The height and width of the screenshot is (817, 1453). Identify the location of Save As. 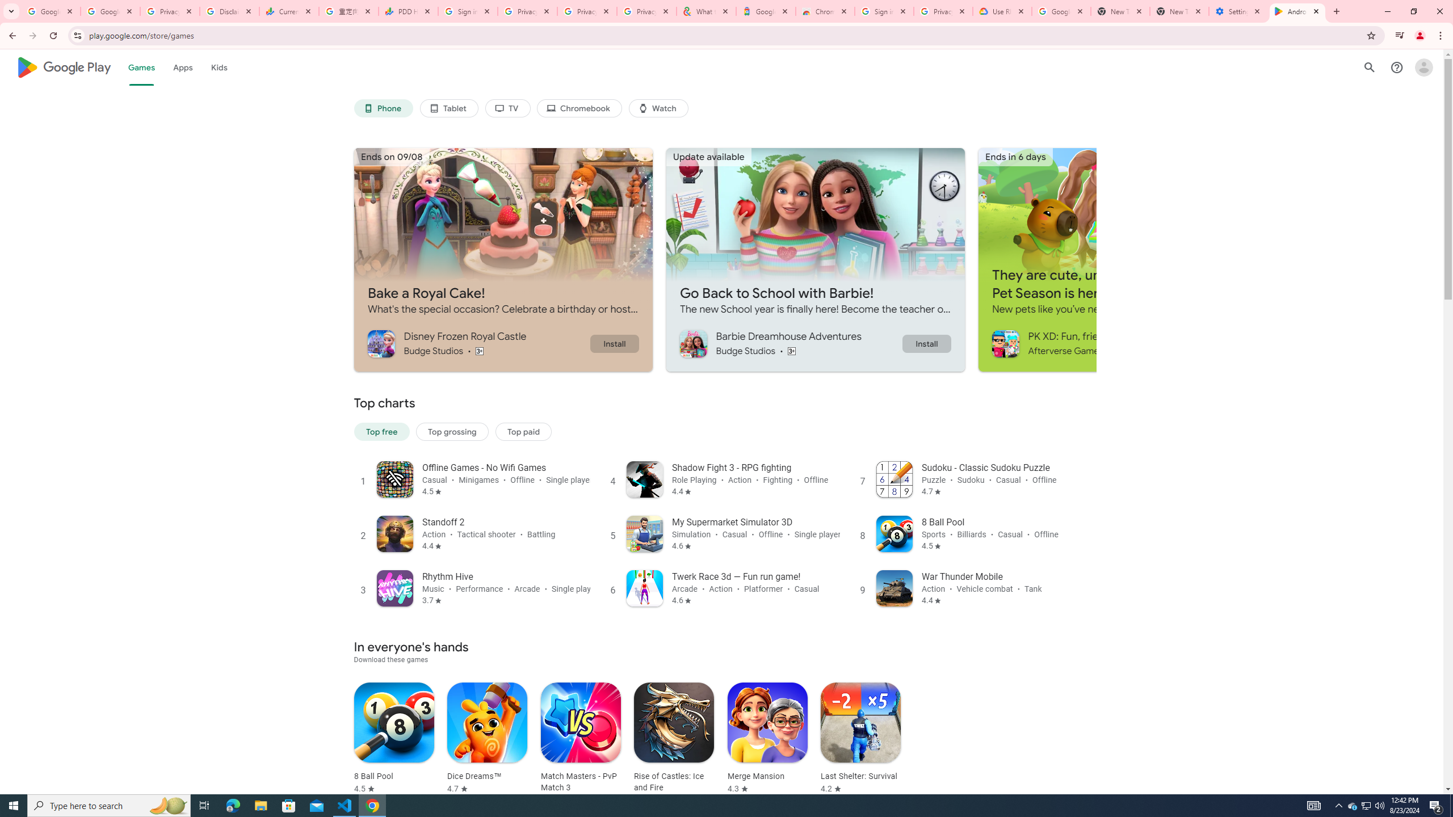
(59, 380).